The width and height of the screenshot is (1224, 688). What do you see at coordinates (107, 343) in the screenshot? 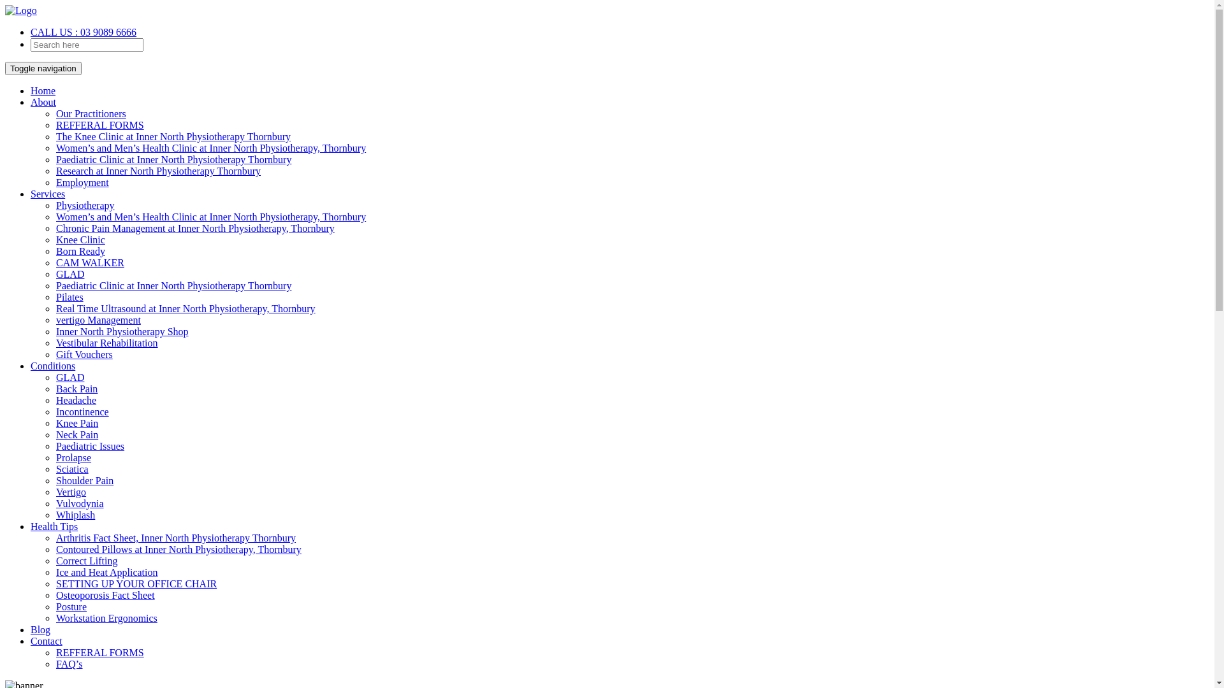
I see `Vestibular Rehabilitation` at bounding box center [107, 343].